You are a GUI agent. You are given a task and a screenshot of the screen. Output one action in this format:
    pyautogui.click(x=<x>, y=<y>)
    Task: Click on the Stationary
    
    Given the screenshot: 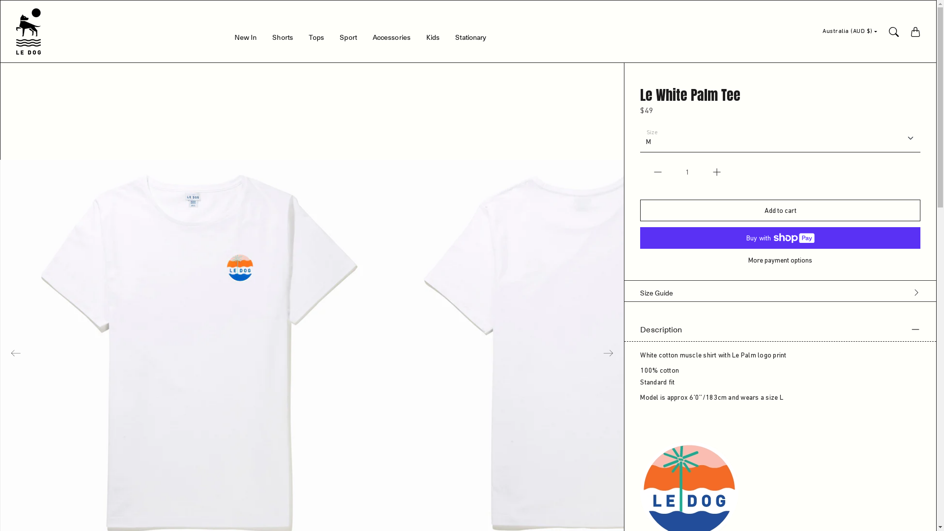 What is the action you would take?
    pyautogui.click(x=471, y=39)
    